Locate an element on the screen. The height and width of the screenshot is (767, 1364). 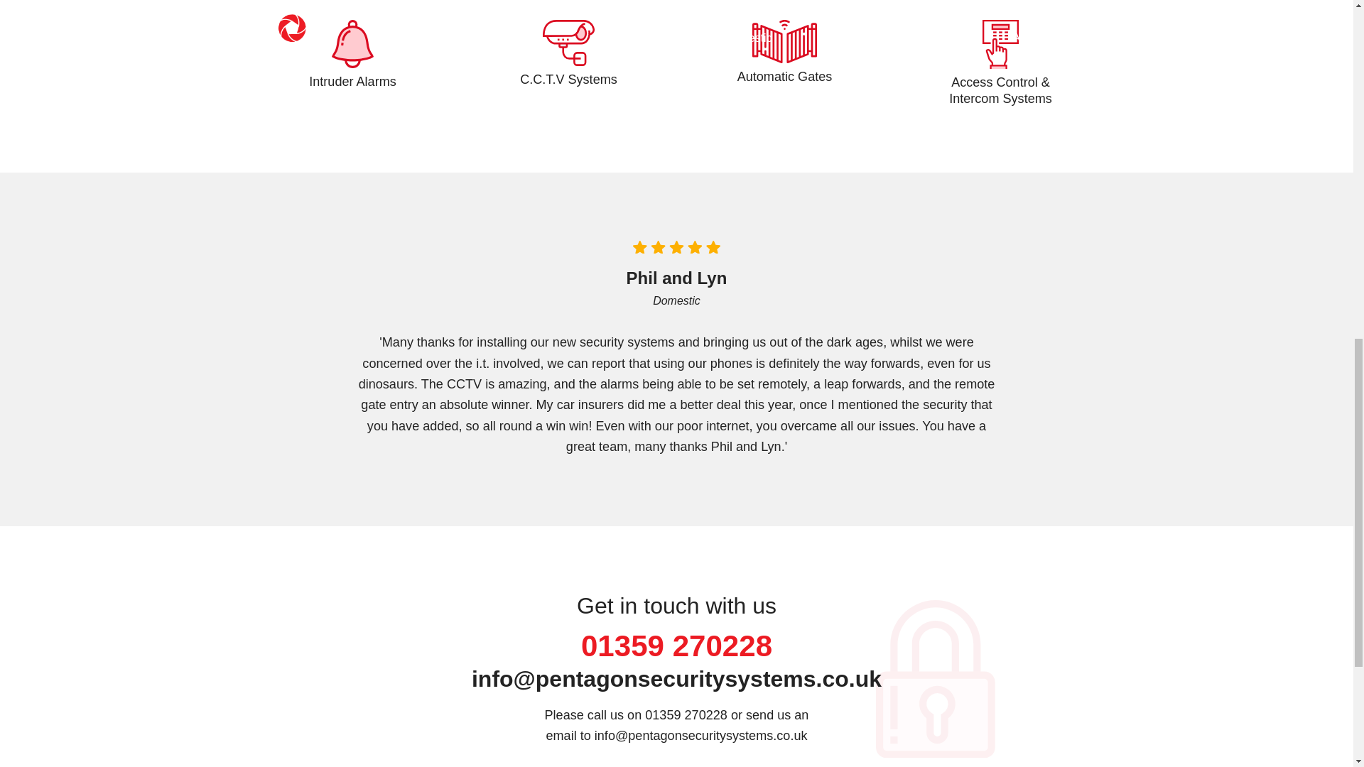
Automatic Gates is located at coordinates (784, 52).